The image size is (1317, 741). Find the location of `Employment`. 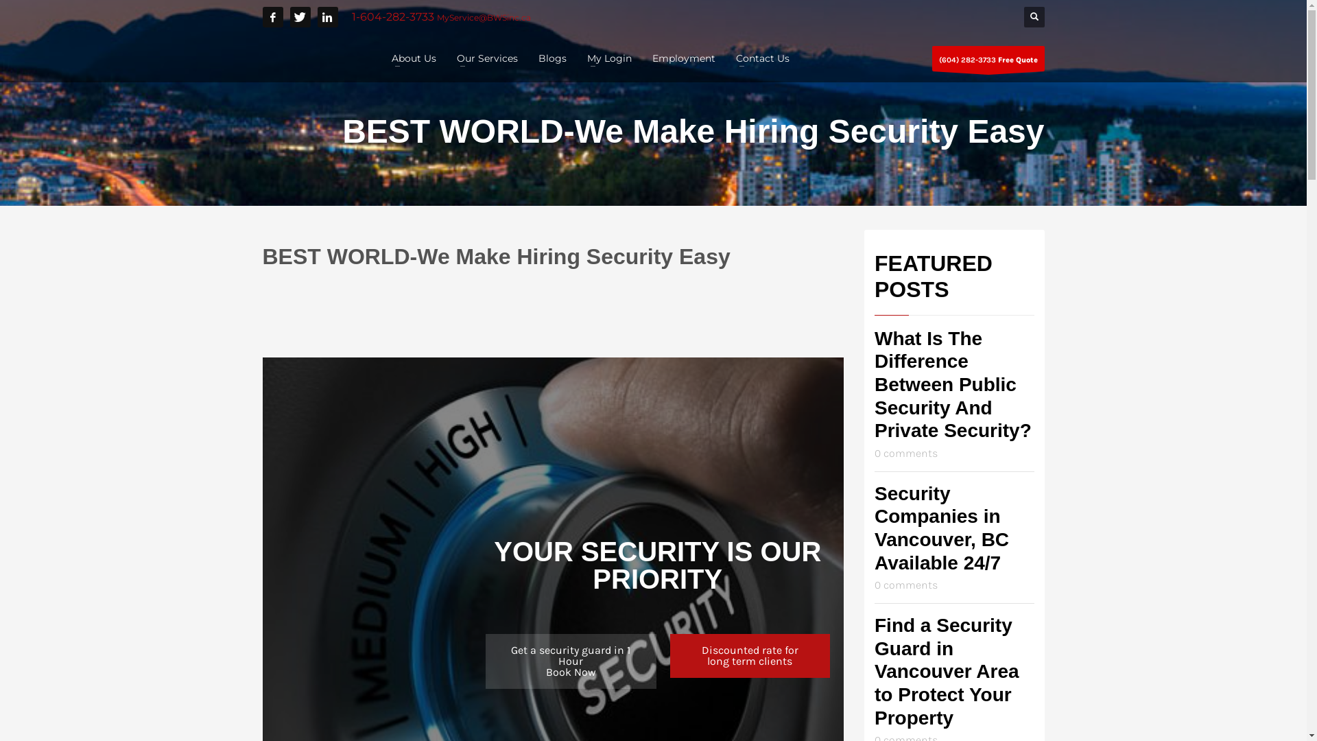

Employment is located at coordinates (683, 58).